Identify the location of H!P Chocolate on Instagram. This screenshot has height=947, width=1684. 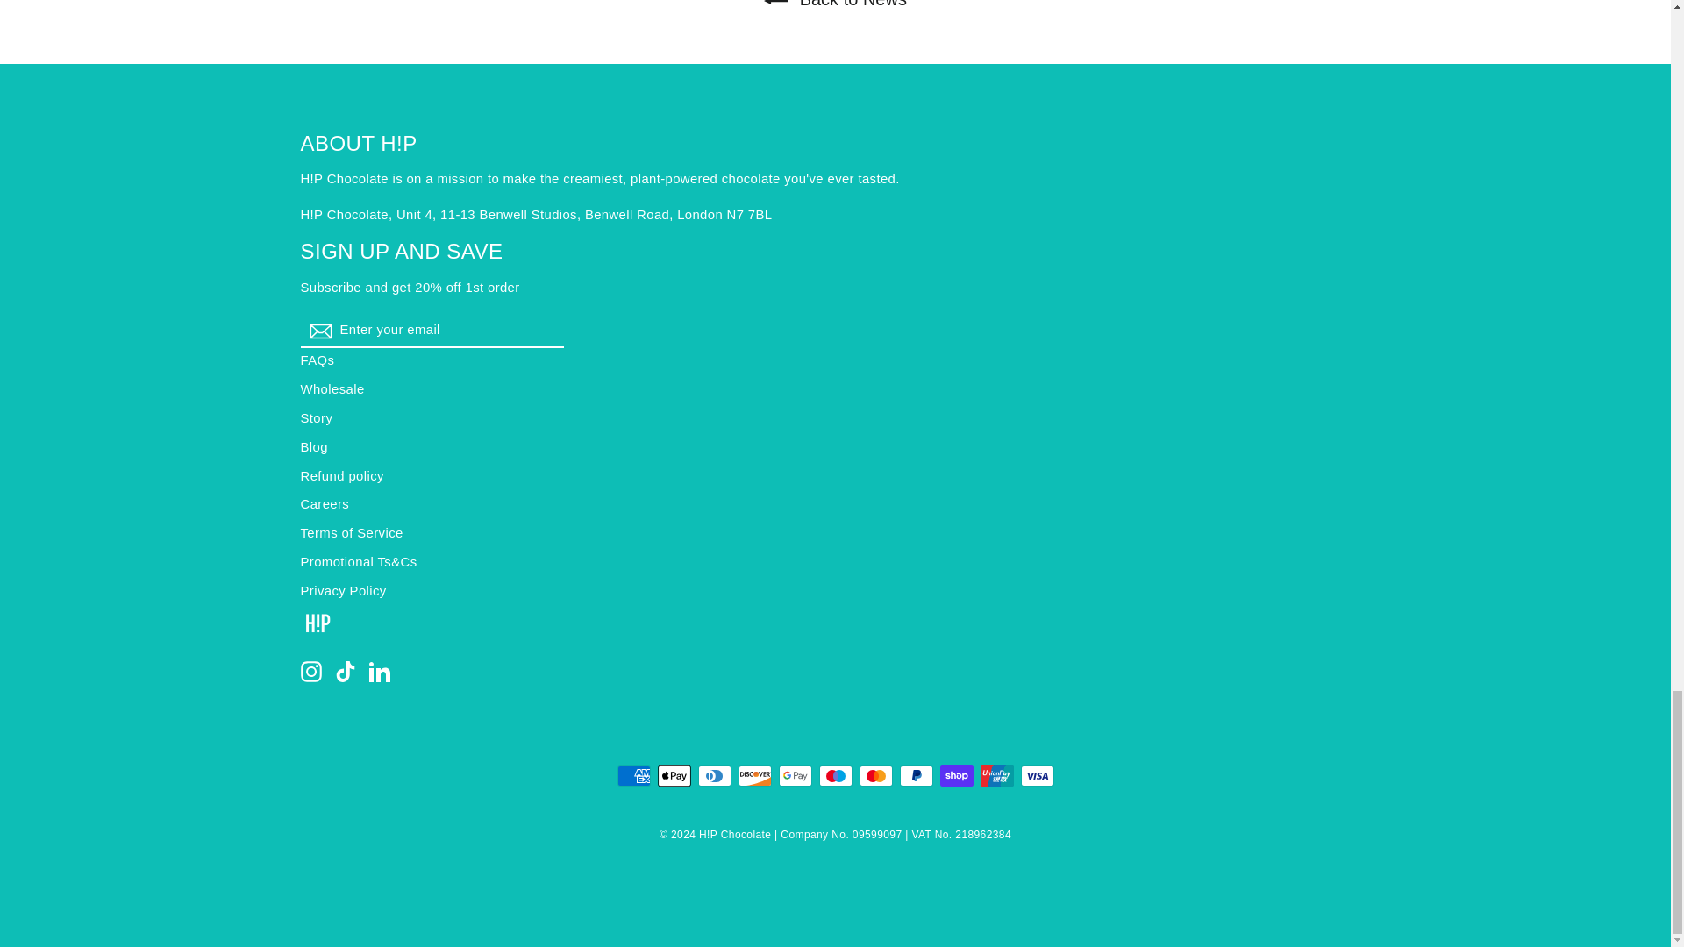
(310, 671).